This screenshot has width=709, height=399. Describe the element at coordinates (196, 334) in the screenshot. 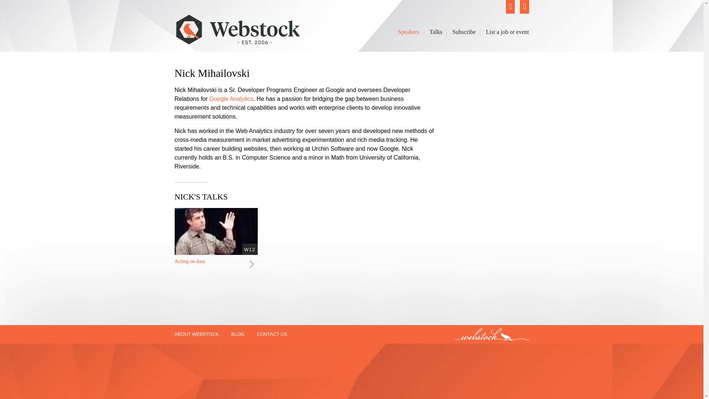

I see `ABOUT WEBSTOCK` at that location.